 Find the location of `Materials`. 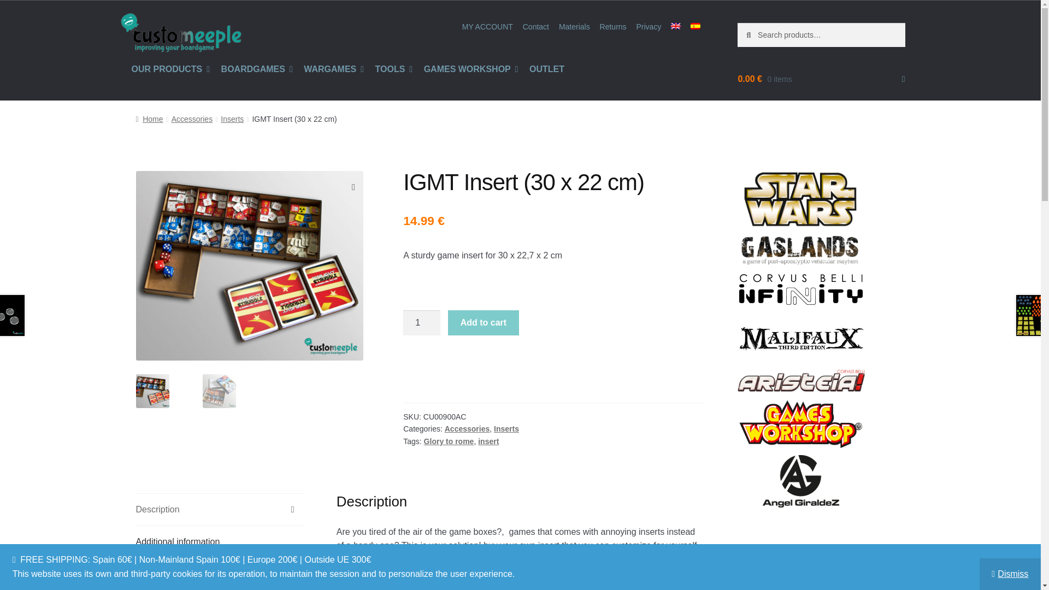

Materials is located at coordinates (574, 27).